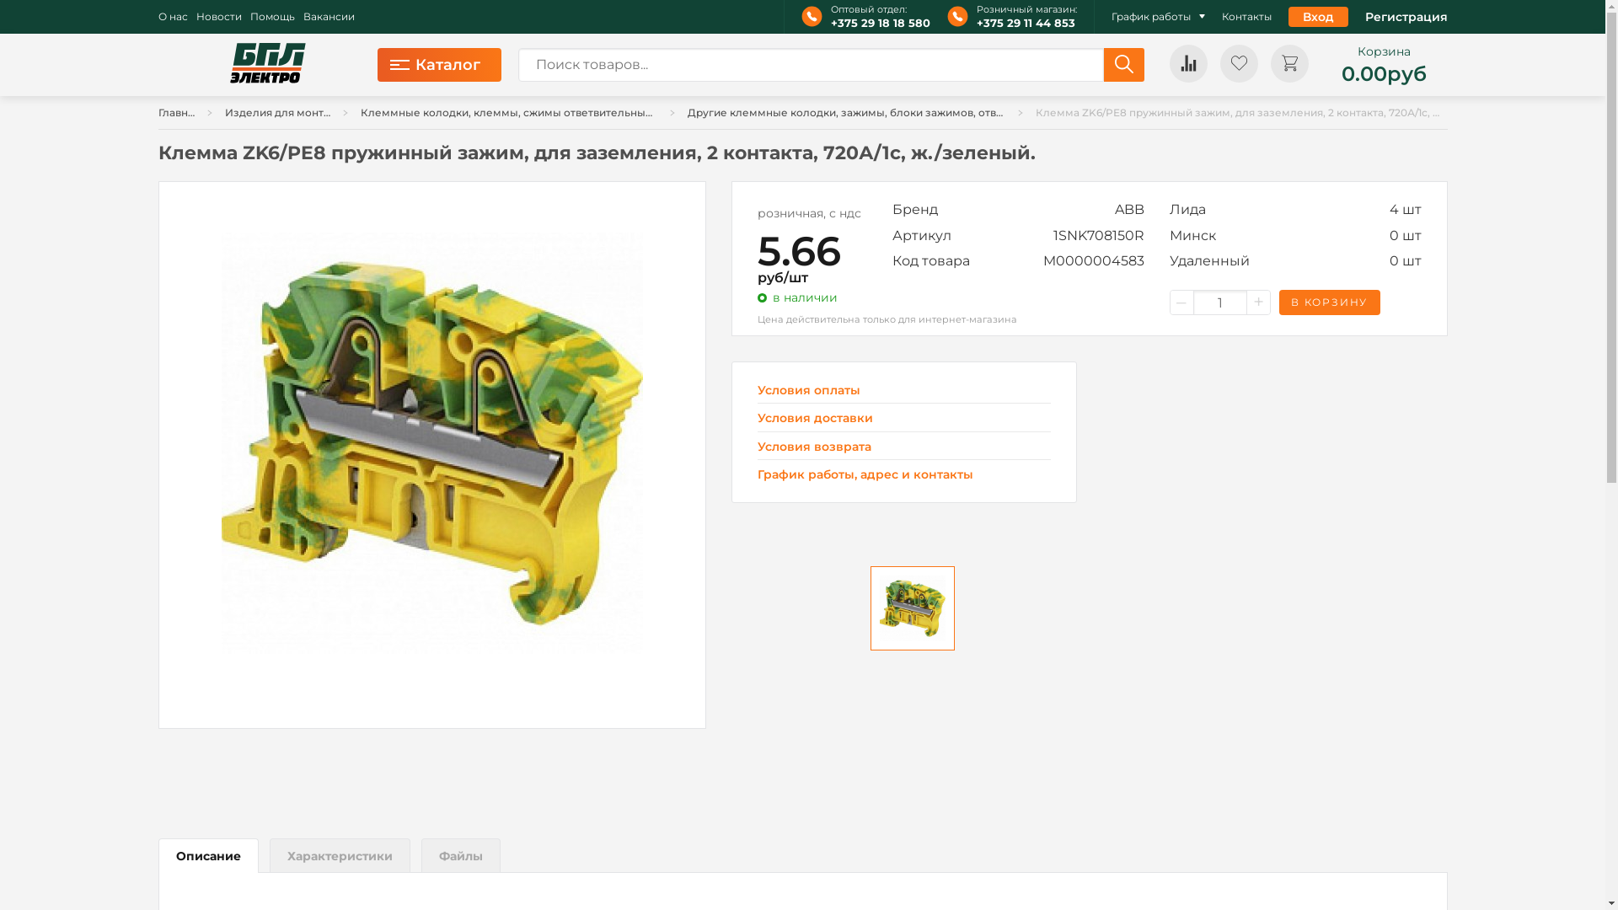  Describe the element at coordinates (1026, 24) in the screenshot. I see `+375 29 11 44 853` at that location.